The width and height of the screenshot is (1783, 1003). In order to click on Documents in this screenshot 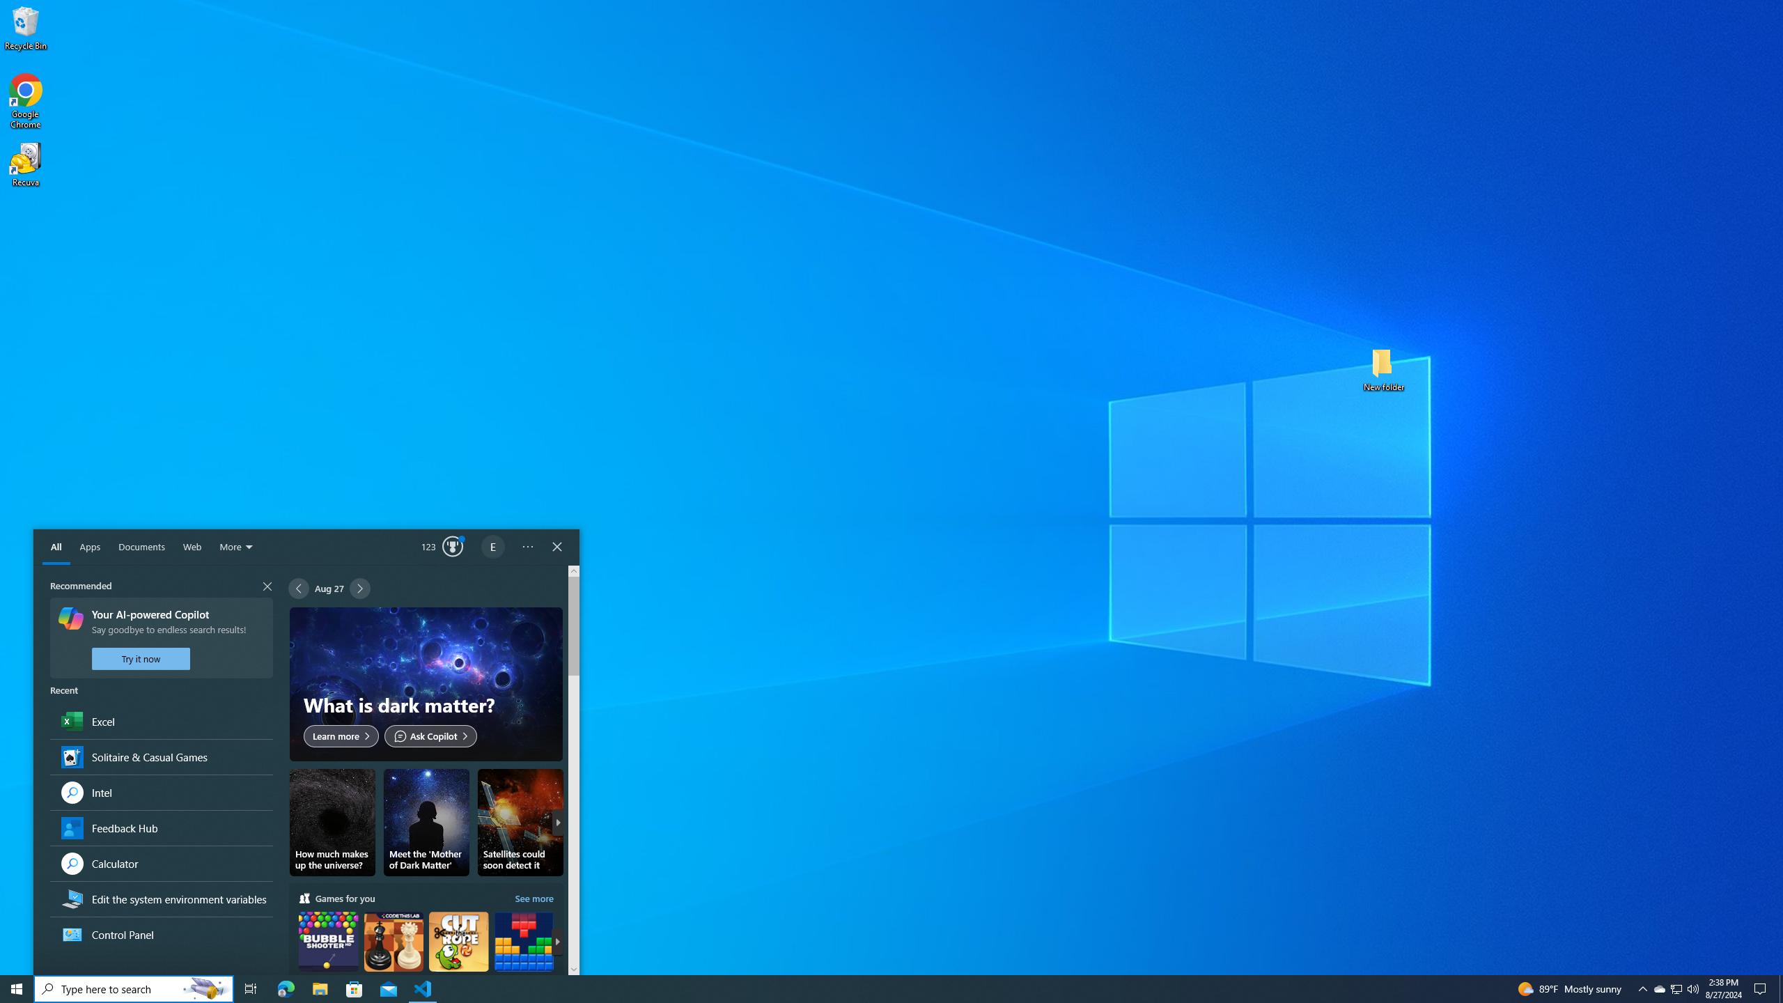, I will do `click(141, 547)`.